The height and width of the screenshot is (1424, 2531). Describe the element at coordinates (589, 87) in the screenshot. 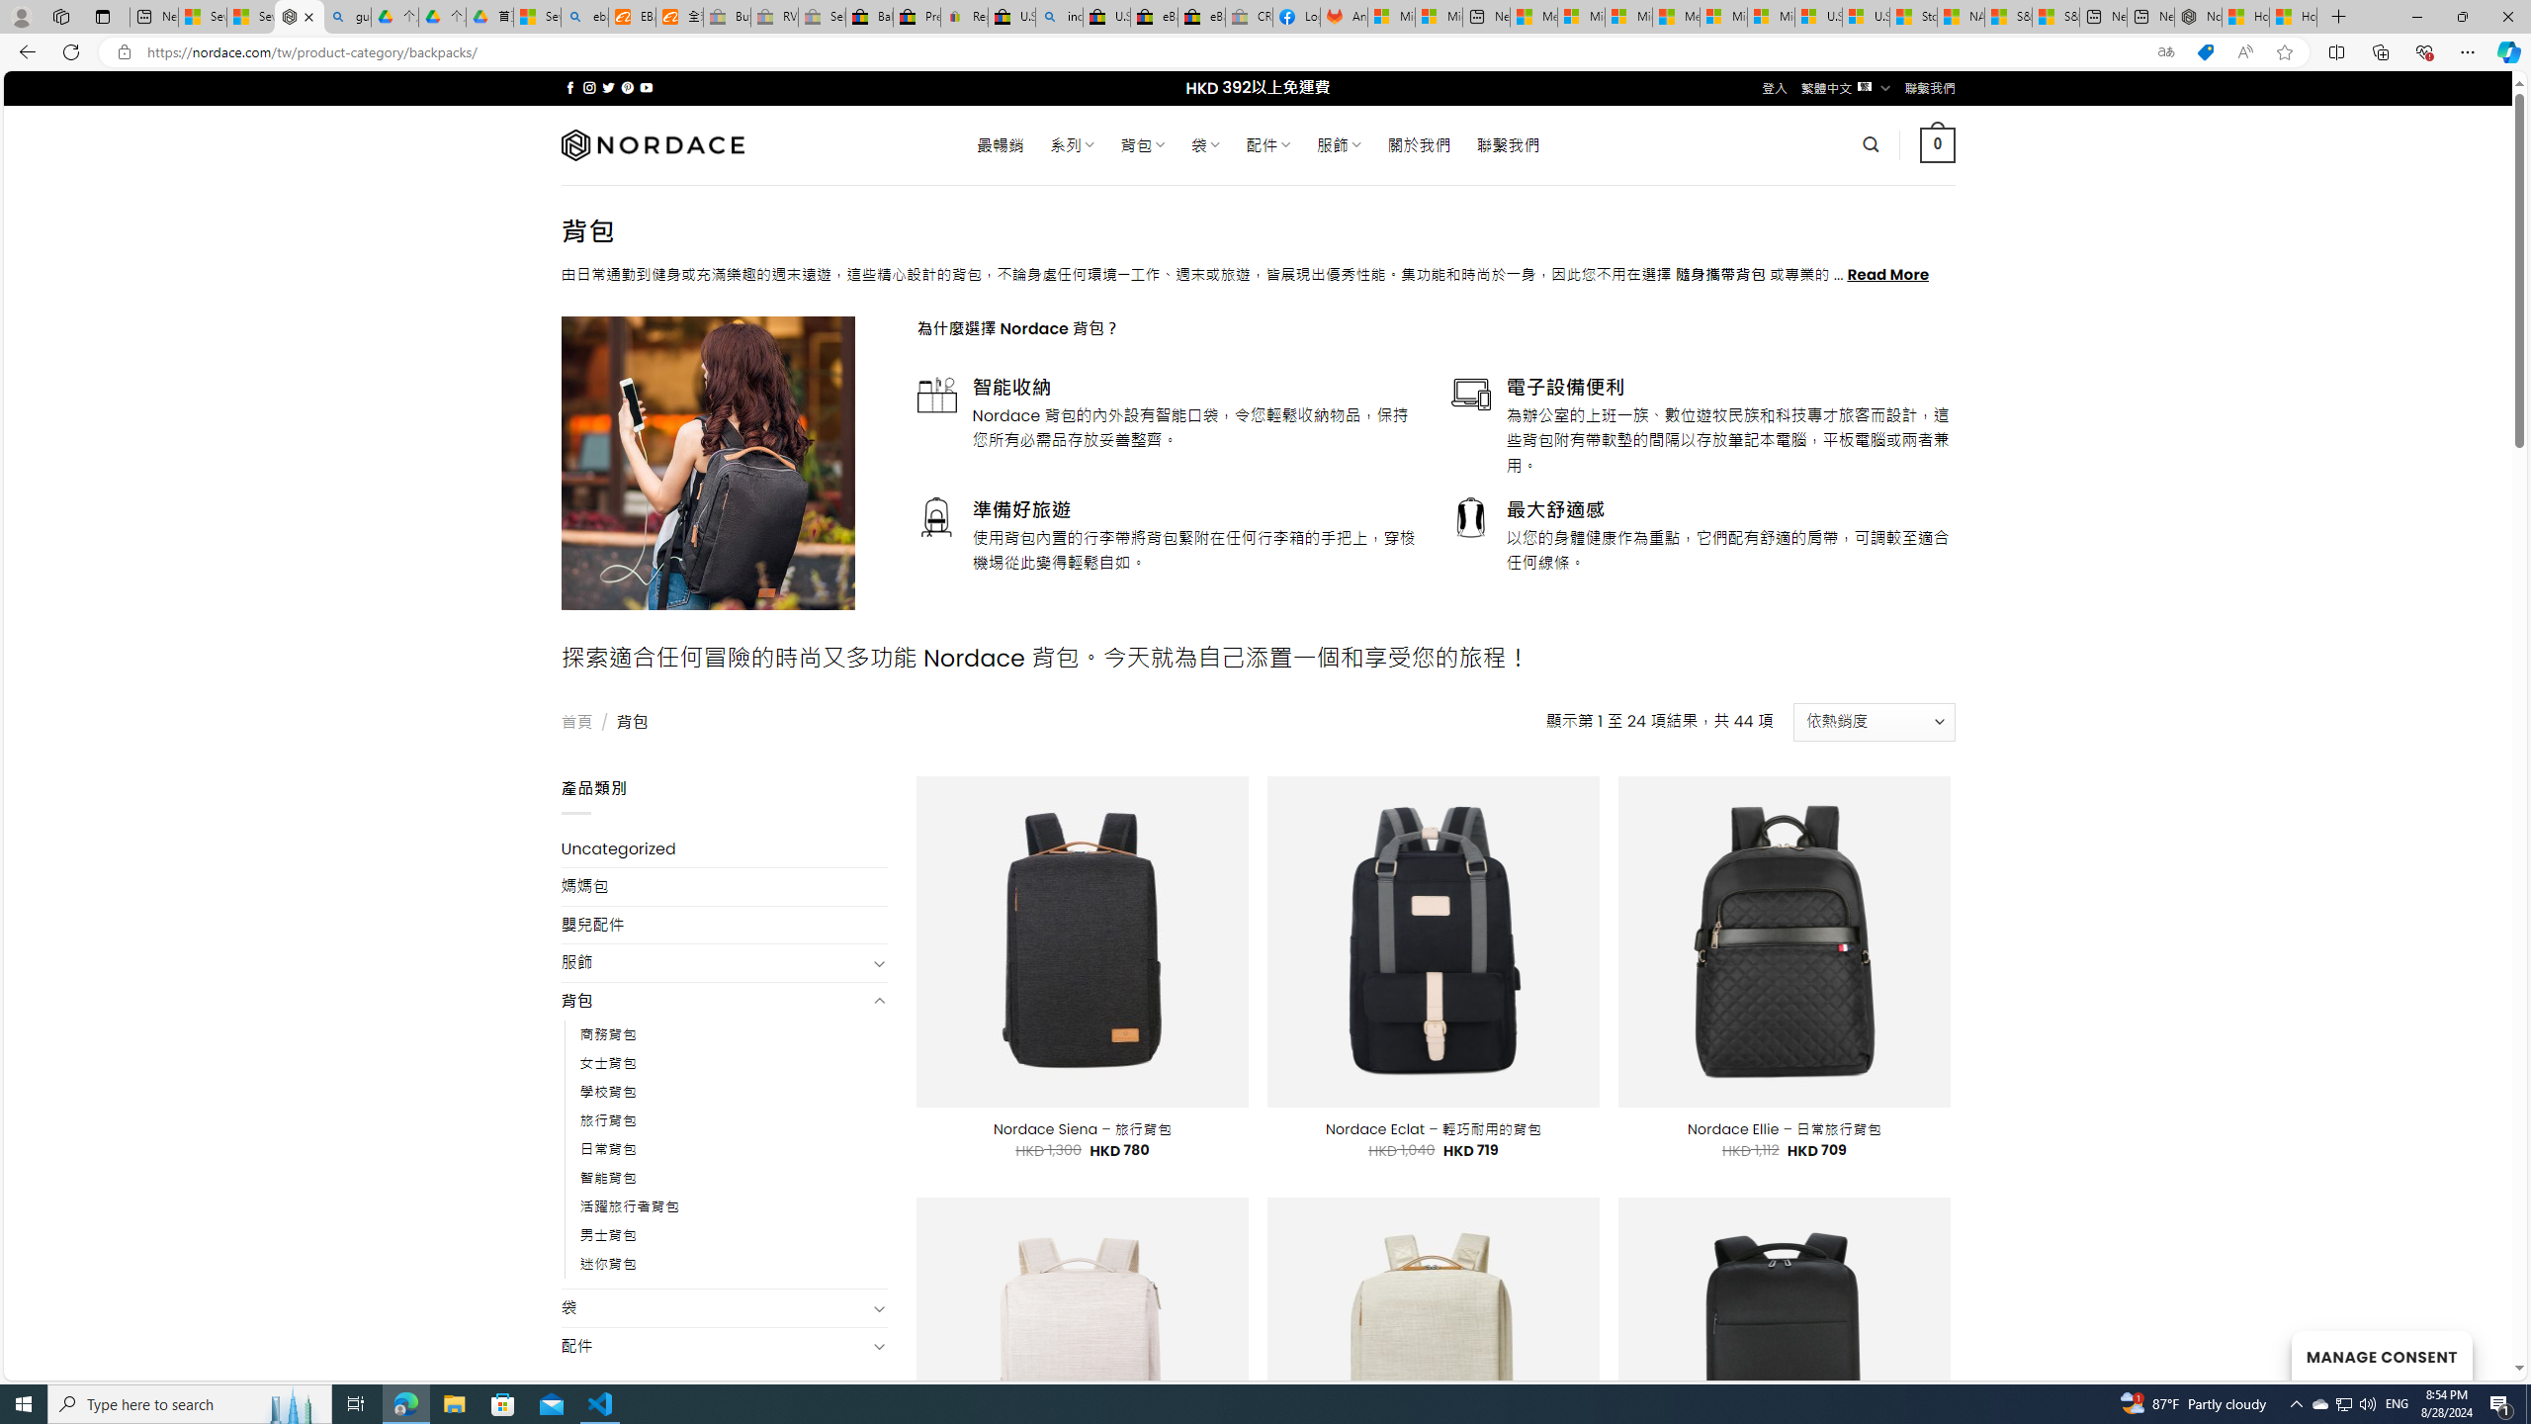

I see `Follow on Instagram` at that location.